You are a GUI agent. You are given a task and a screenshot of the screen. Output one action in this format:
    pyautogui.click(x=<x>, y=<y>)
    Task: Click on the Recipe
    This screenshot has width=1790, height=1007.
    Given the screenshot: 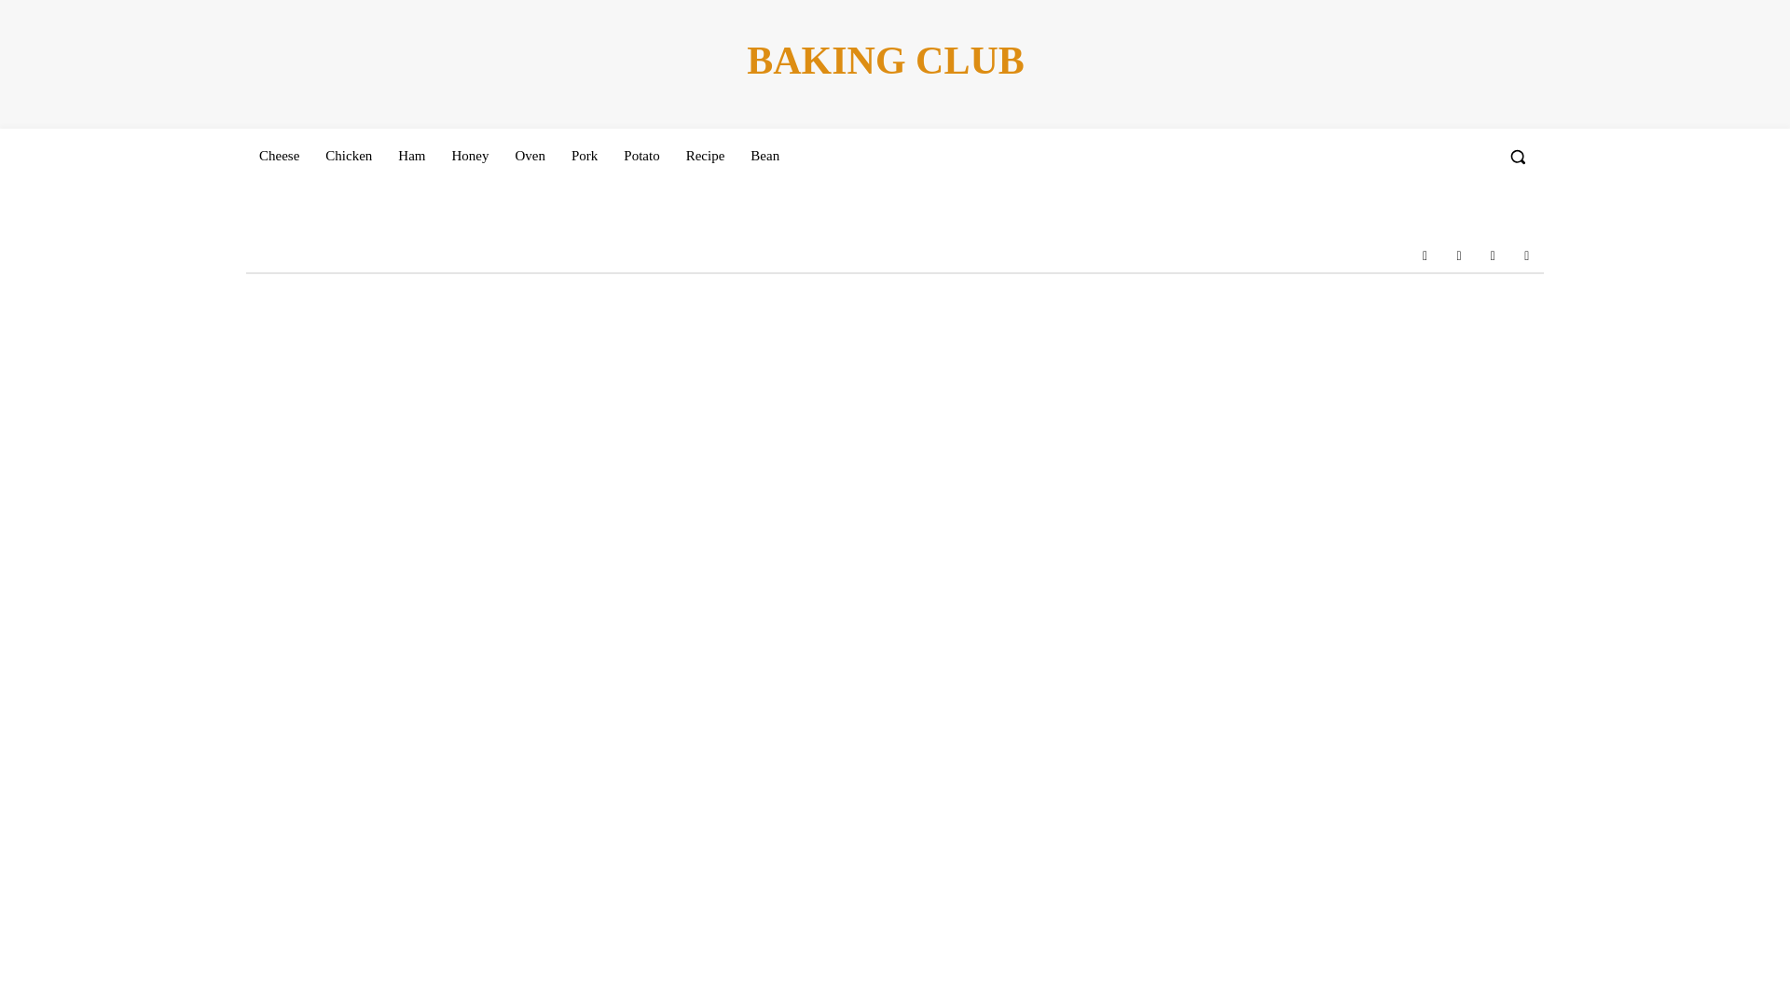 What is the action you would take?
    pyautogui.click(x=705, y=155)
    